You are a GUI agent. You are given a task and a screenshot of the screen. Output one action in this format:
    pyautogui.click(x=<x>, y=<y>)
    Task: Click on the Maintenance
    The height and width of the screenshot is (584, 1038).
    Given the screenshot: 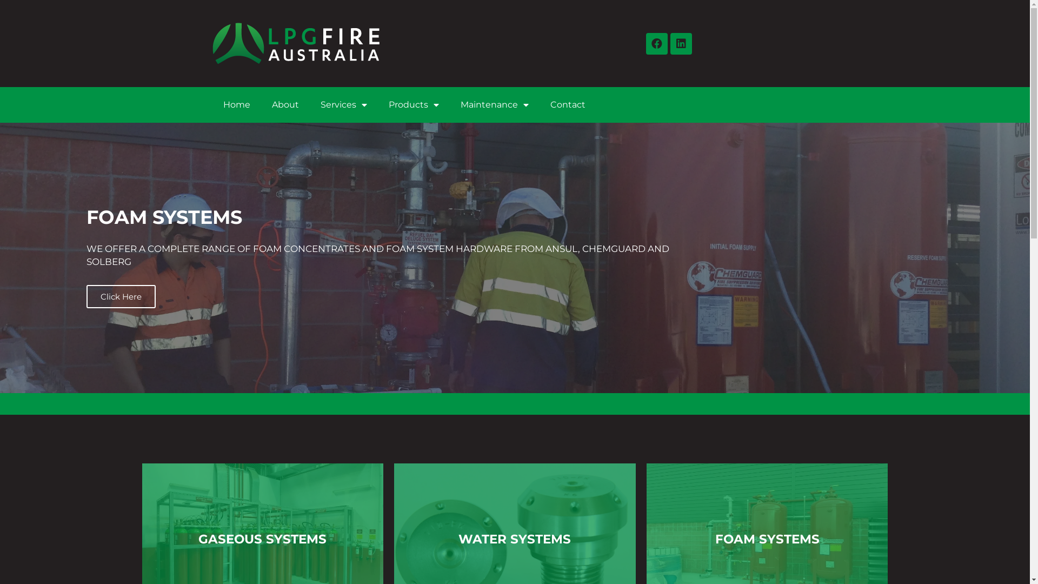 What is the action you would take?
    pyautogui.click(x=495, y=105)
    